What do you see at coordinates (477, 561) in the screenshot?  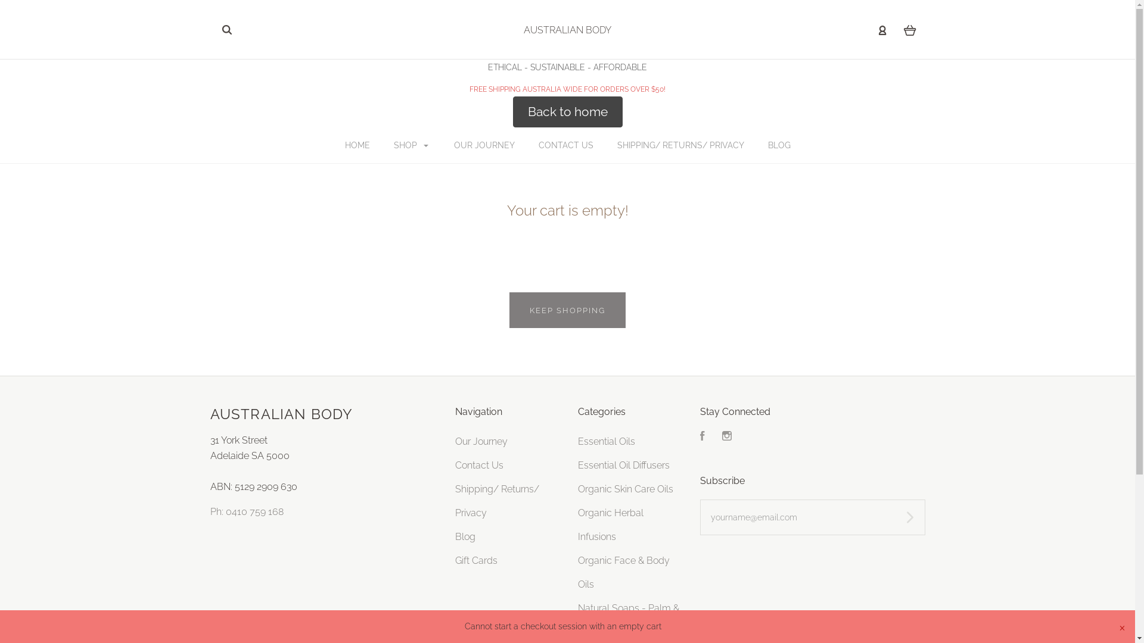 I see `Gift Cards` at bounding box center [477, 561].